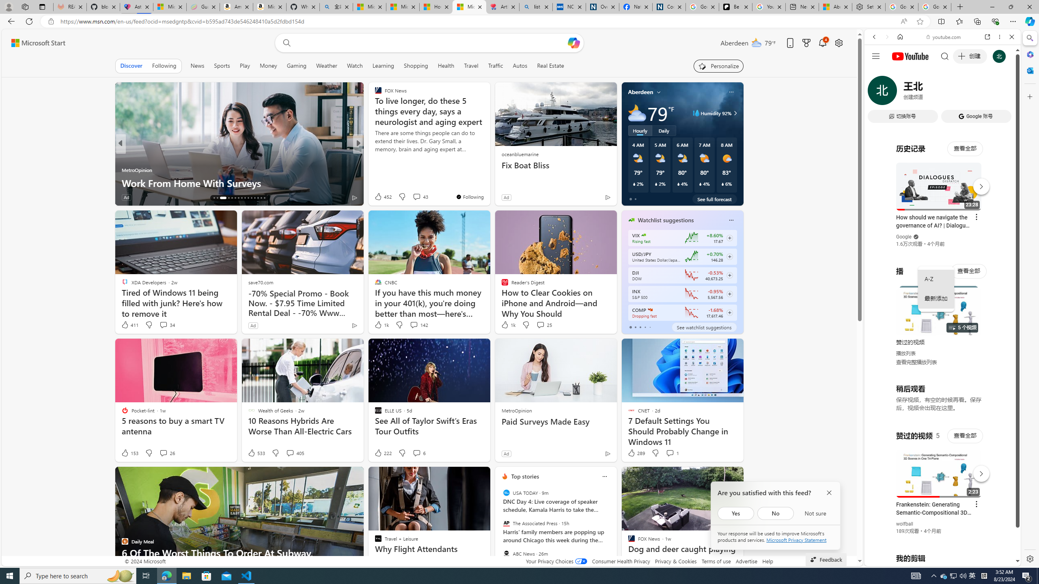  Describe the element at coordinates (942, 220) in the screenshot. I see `Music` at that location.